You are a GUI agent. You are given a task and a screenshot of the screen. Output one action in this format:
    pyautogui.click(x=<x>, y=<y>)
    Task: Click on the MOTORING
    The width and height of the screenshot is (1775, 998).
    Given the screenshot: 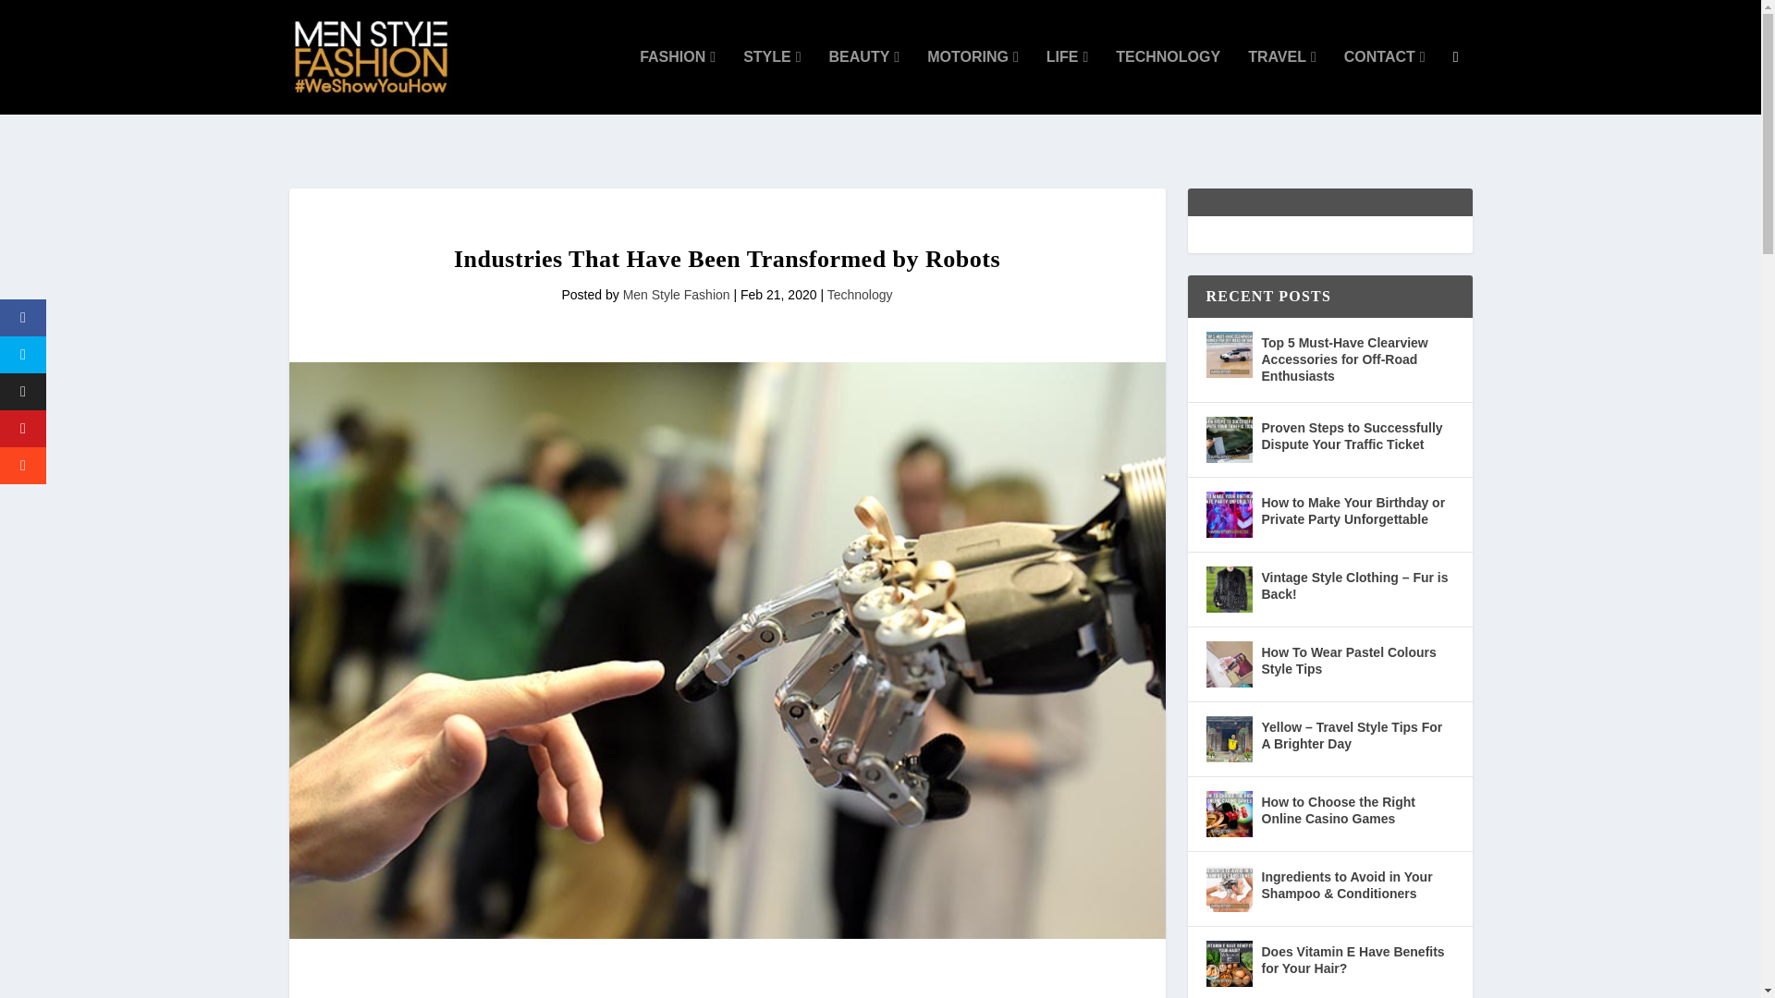 What is the action you would take?
    pyautogui.click(x=973, y=82)
    